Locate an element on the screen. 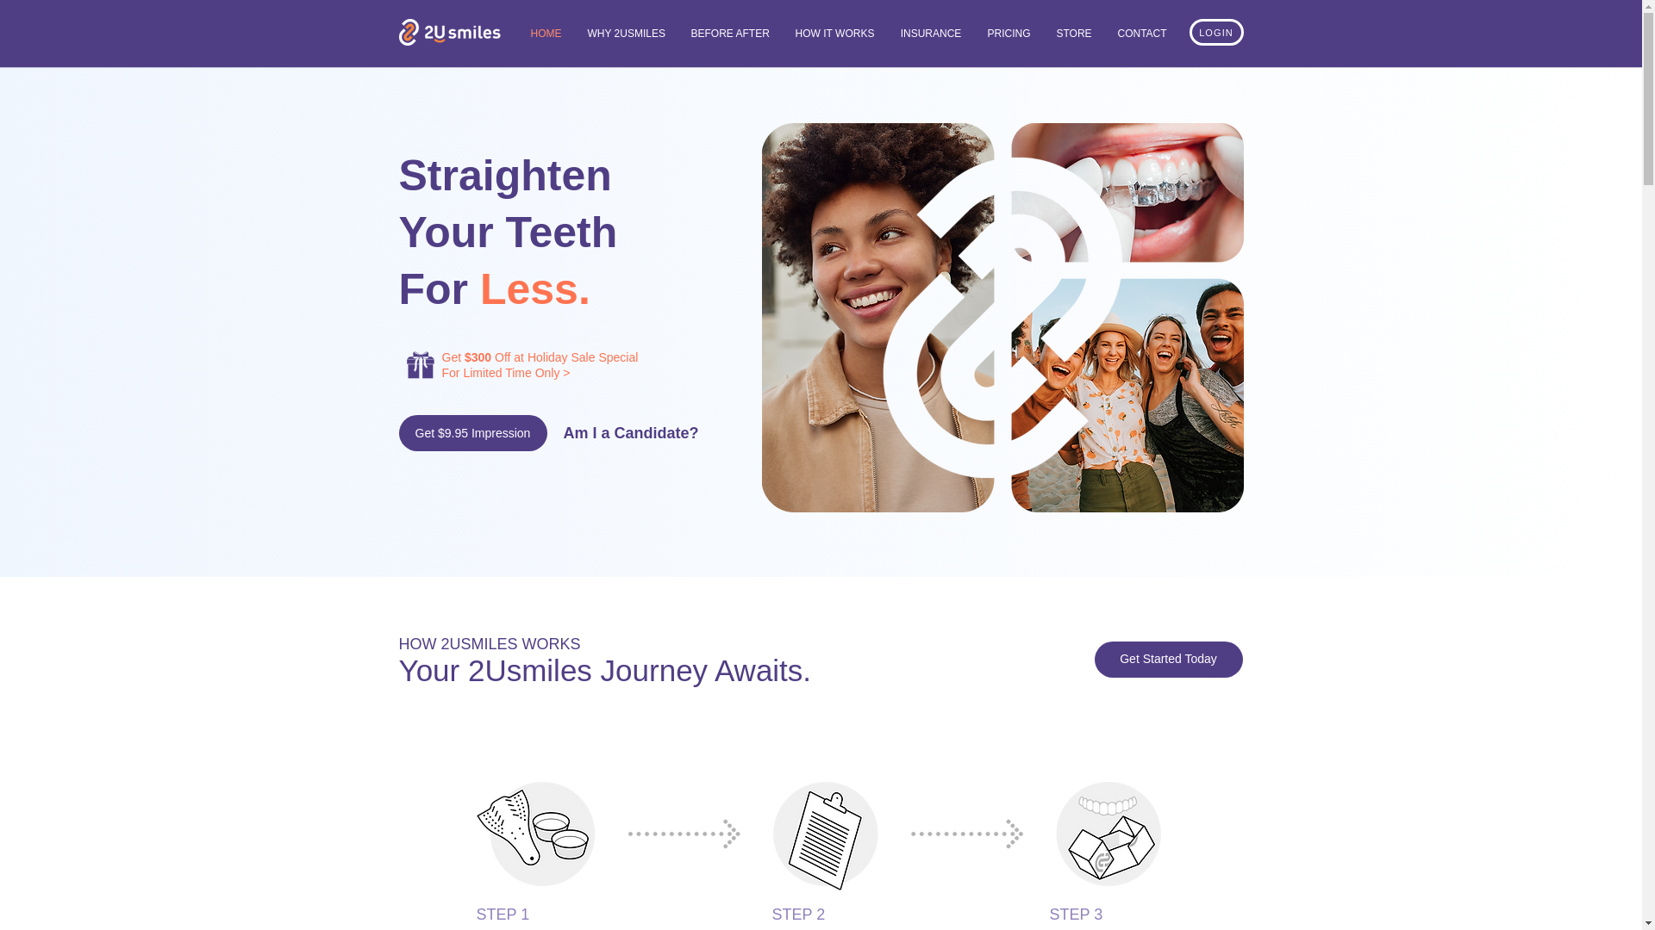  BEFORE AFTER is located at coordinates (729, 34).